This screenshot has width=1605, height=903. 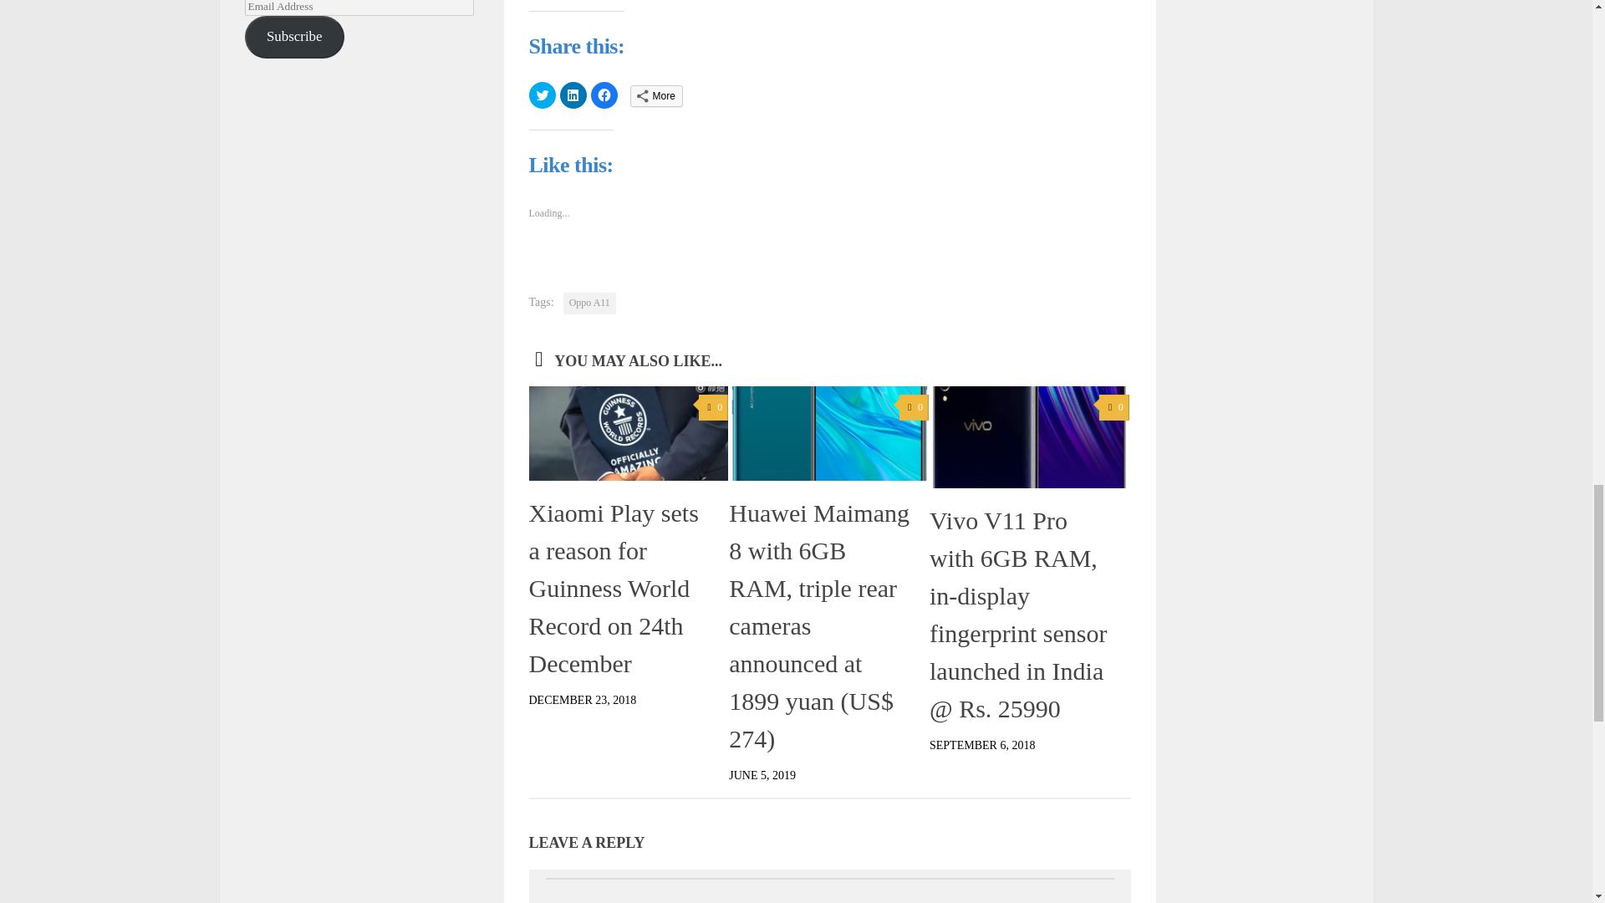 What do you see at coordinates (657, 95) in the screenshot?
I see `More` at bounding box center [657, 95].